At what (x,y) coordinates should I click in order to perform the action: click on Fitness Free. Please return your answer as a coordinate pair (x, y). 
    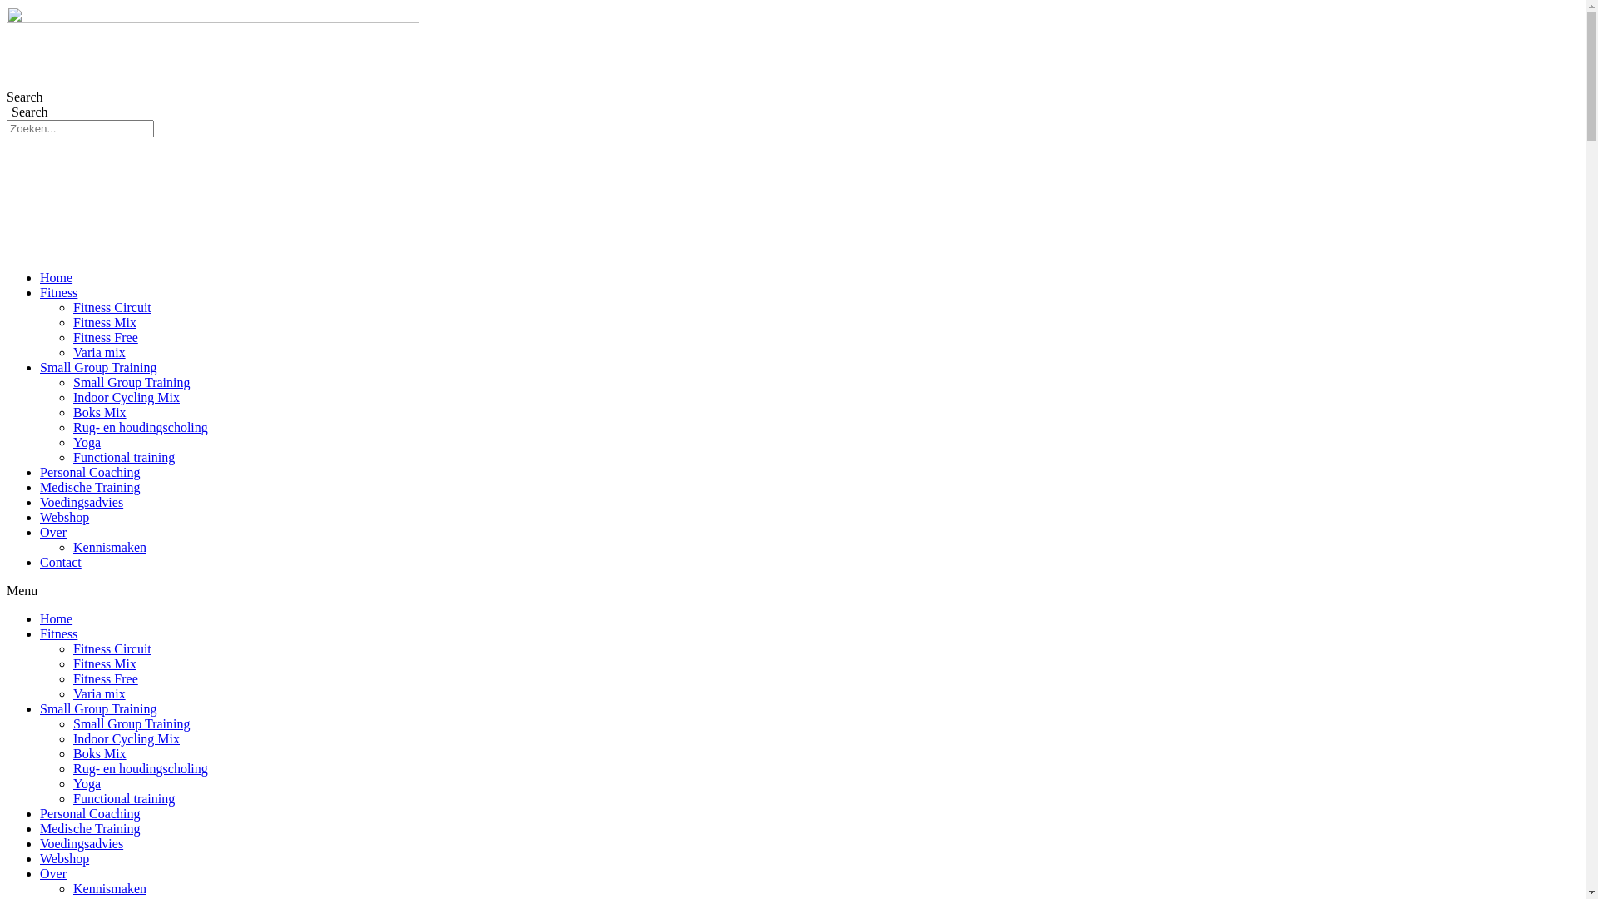
    Looking at the image, I should click on (106, 679).